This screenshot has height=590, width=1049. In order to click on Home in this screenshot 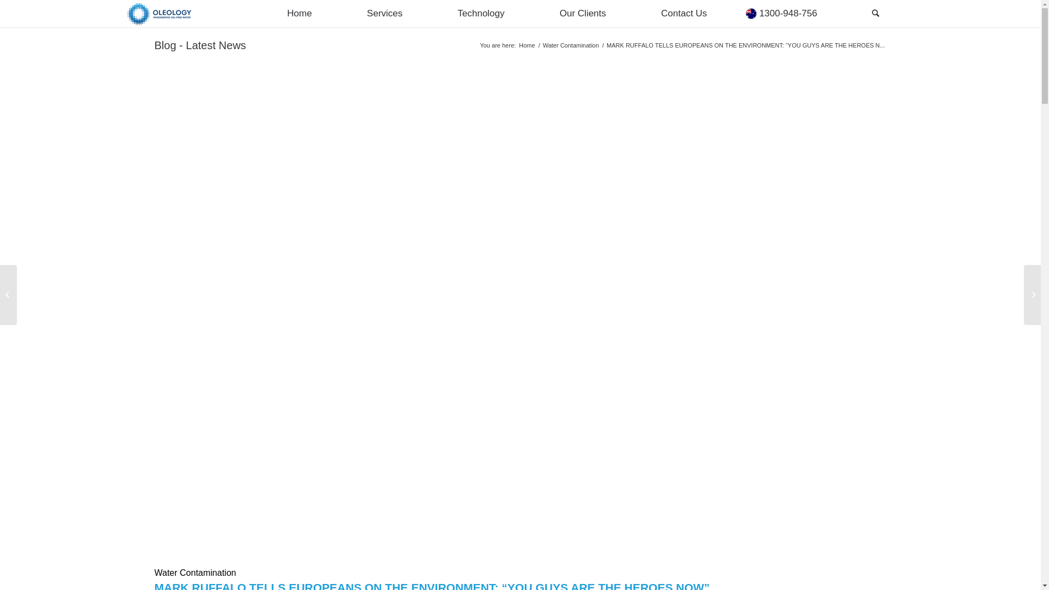, I will do `click(299, 14)`.